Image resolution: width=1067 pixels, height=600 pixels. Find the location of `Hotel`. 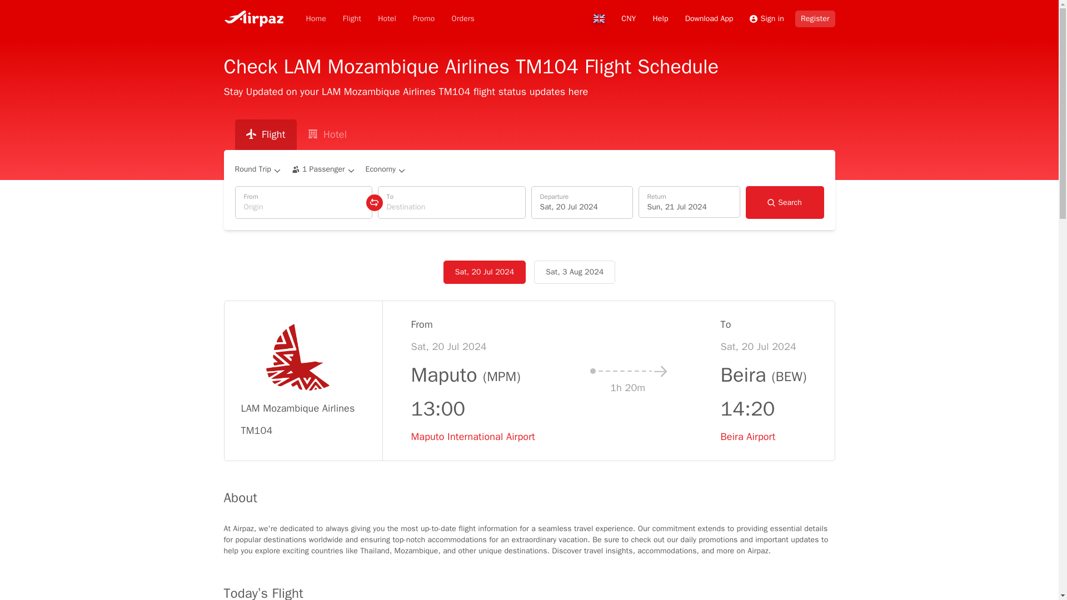

Hotel is located at coordinates (709, 18).